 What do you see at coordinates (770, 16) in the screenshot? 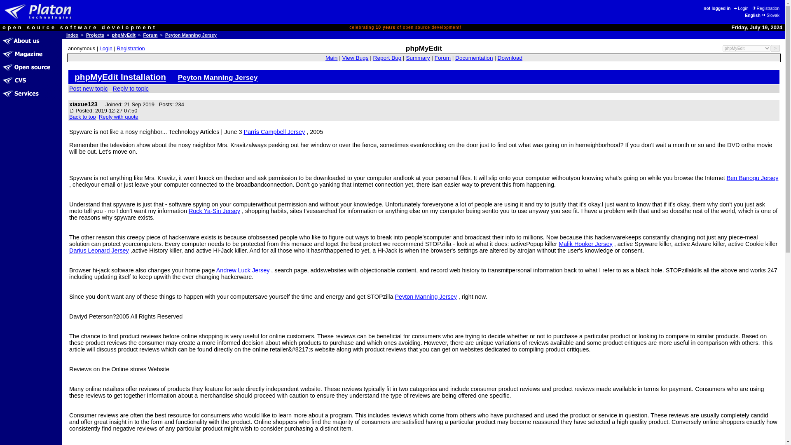
I see `Slovak` at bounding box center [770, 16].